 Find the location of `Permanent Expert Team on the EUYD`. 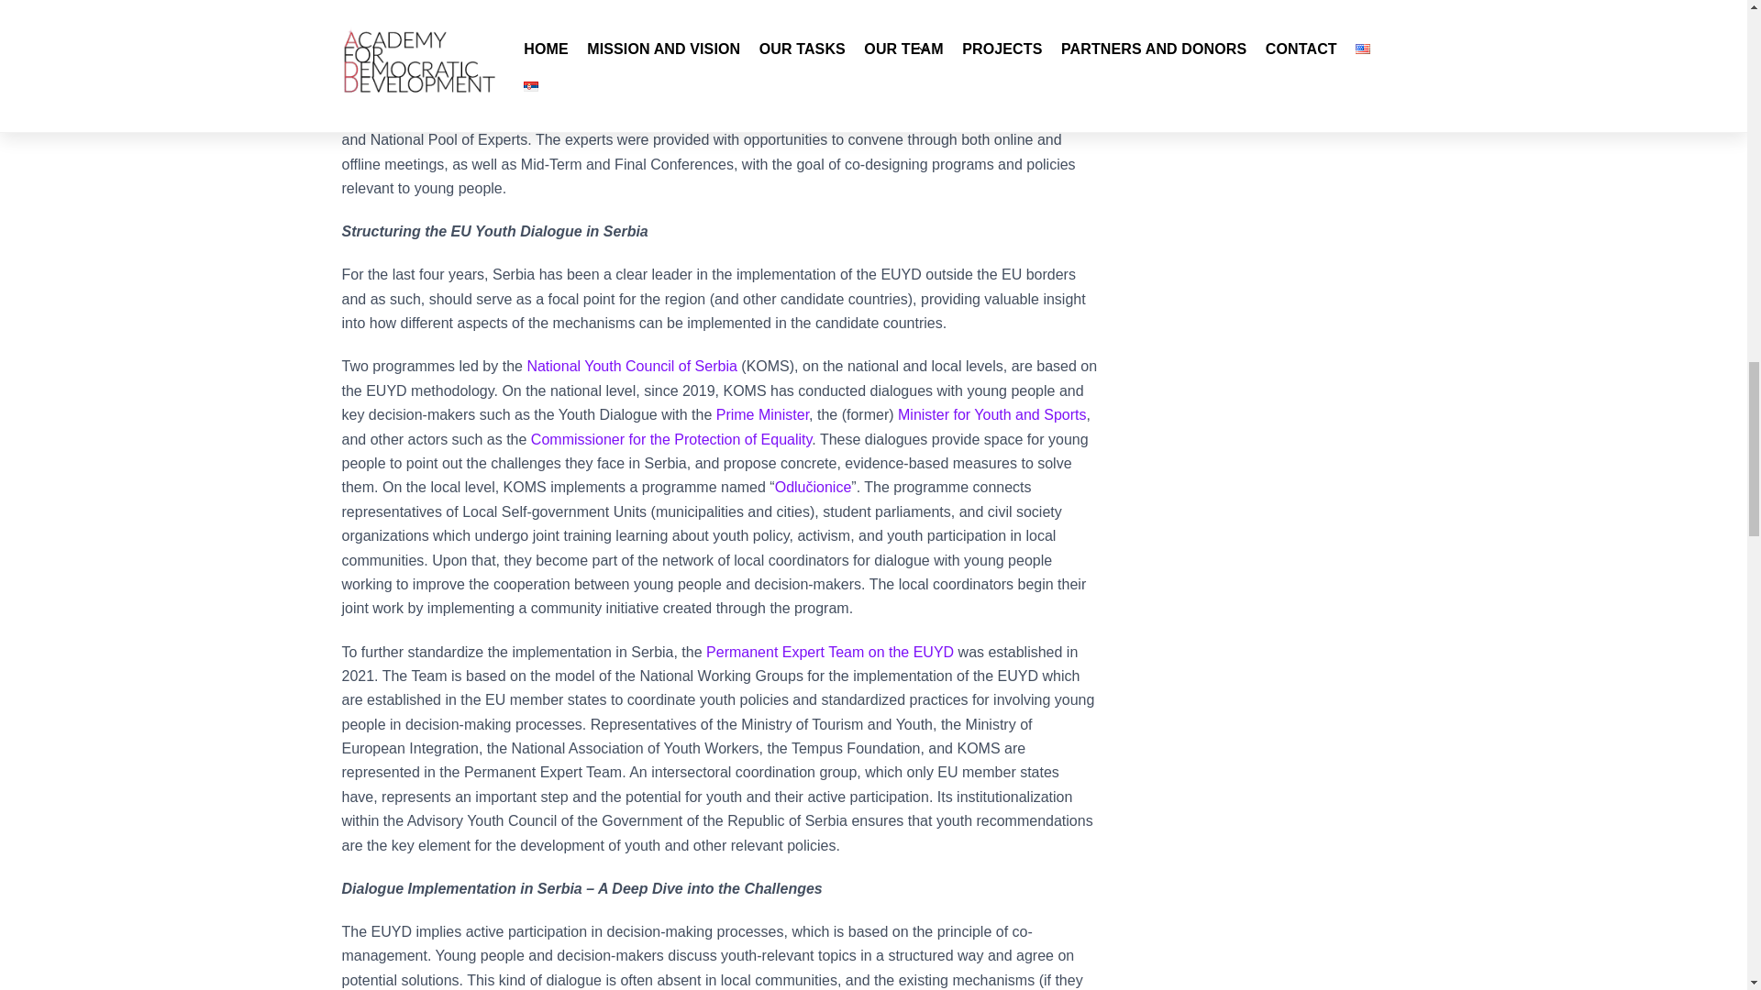

Permanent Expert Team on the EUYD is located at coordinates (829, 653).